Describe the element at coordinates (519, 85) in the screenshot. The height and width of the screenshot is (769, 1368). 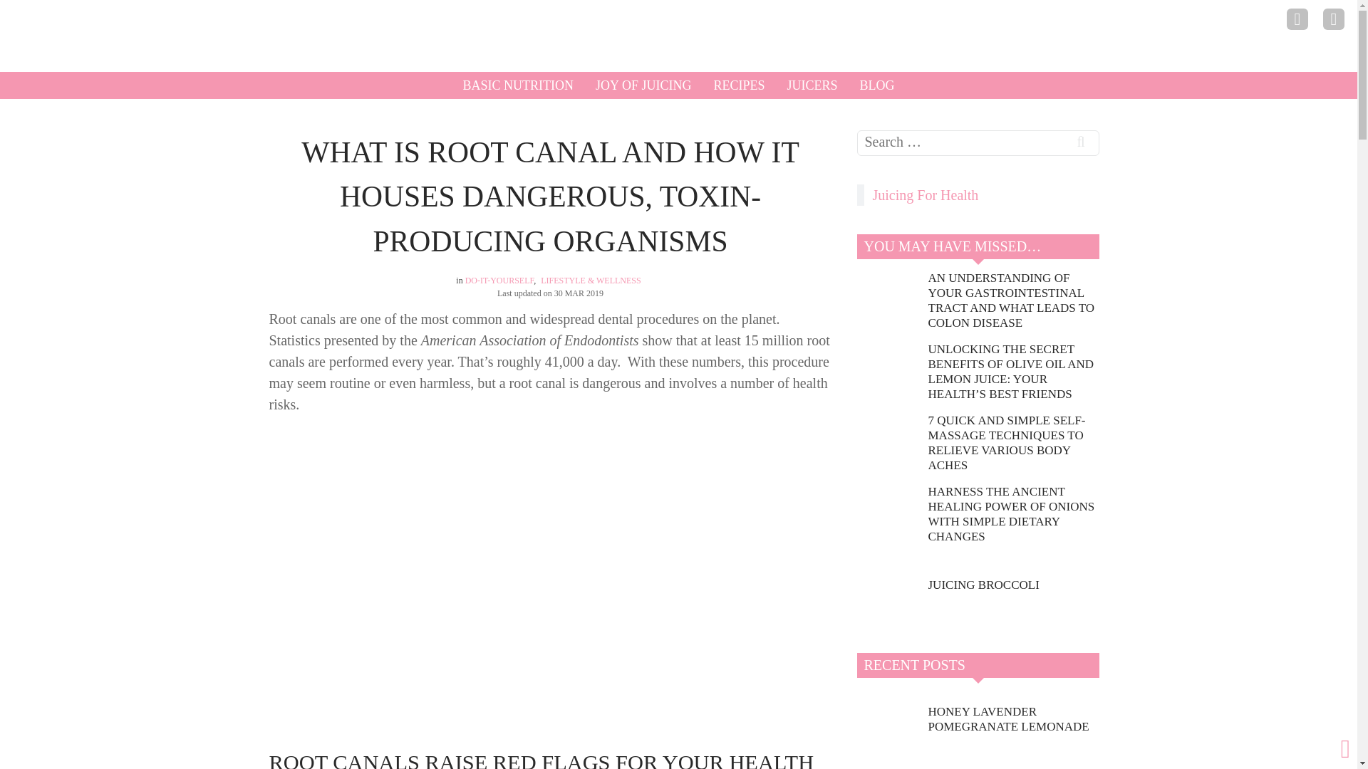
I see `BASIC NUTRITION` at that location.